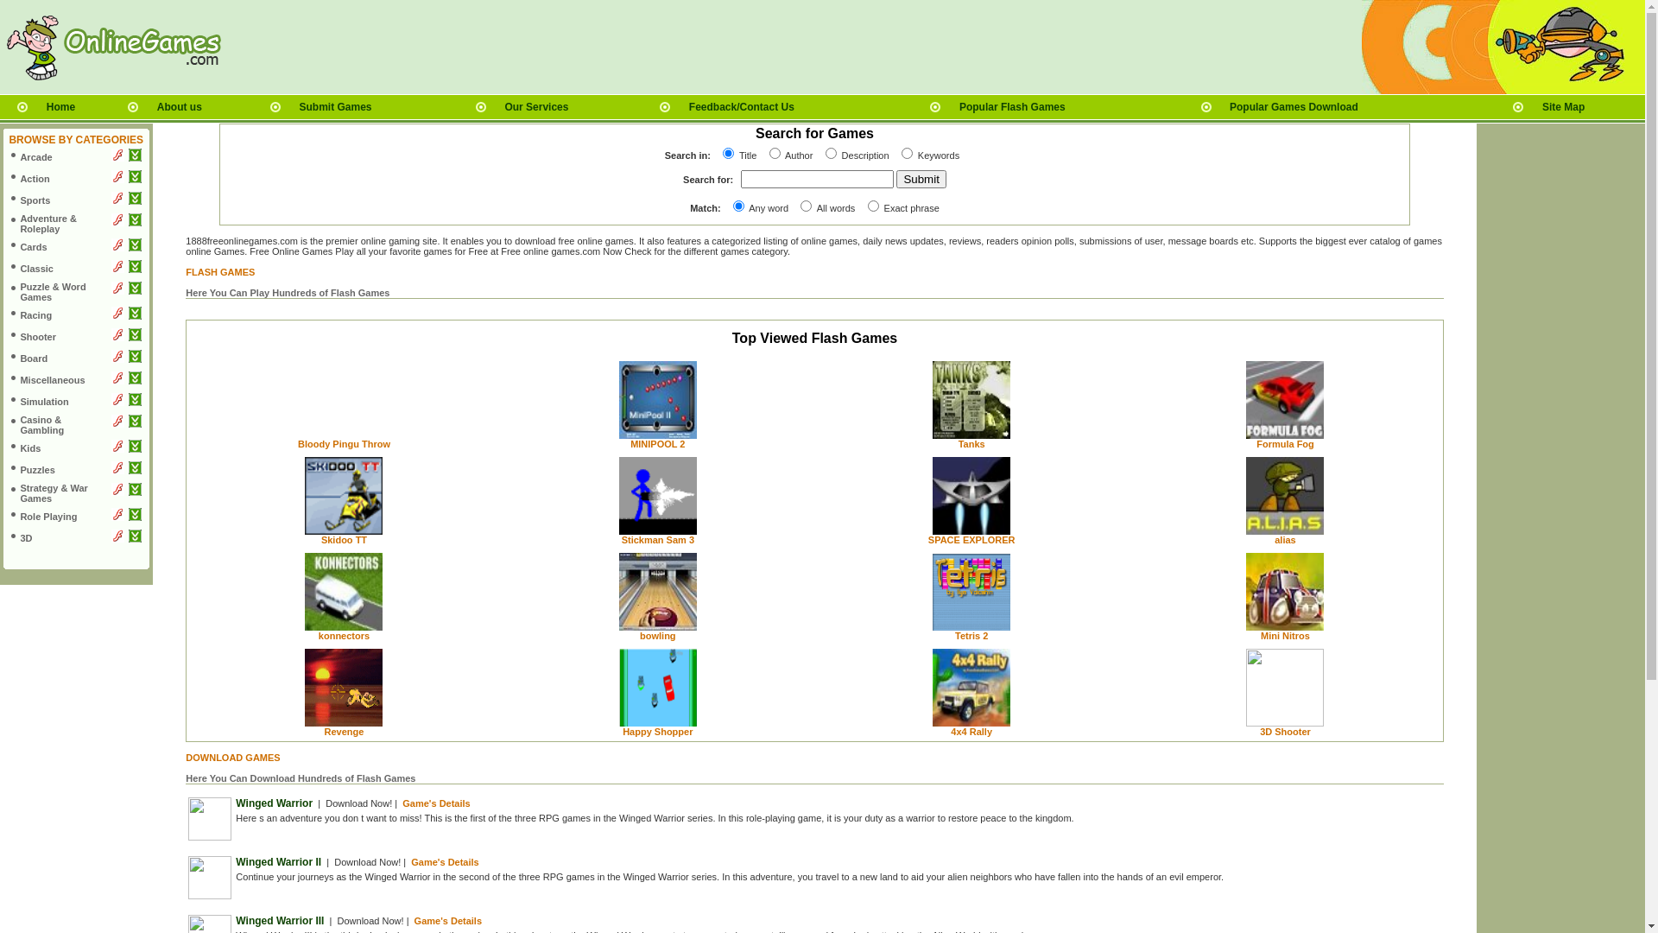 This screenshot has width=1658, height=933. What do you see at coordinates (135, 424) in the screenshot?
I see `Download Casino & Gambling Games` at bounding box center [135, 424].